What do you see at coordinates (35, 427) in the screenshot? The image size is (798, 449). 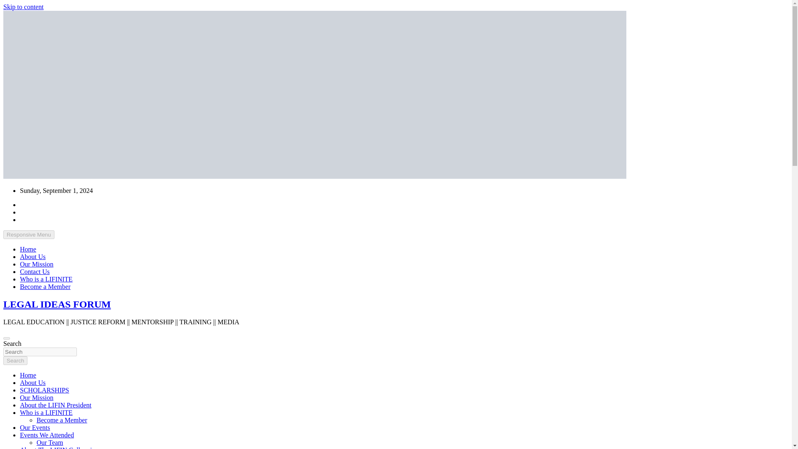 I see `Our Events` at bounding box center [35, 427].